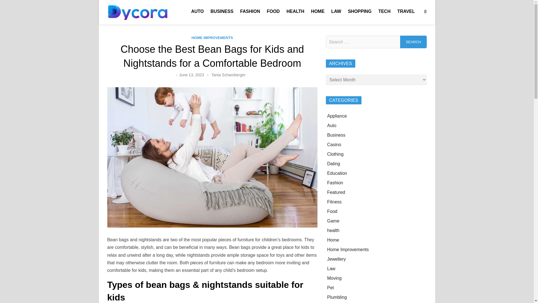  What do you see at coordinates (332, 212) in the screenshot?
I see `Food` at bounding box center [332, 212].